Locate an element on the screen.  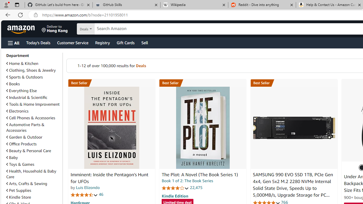
Automotive Parts & Accessories is located at coordinates (33, 127).